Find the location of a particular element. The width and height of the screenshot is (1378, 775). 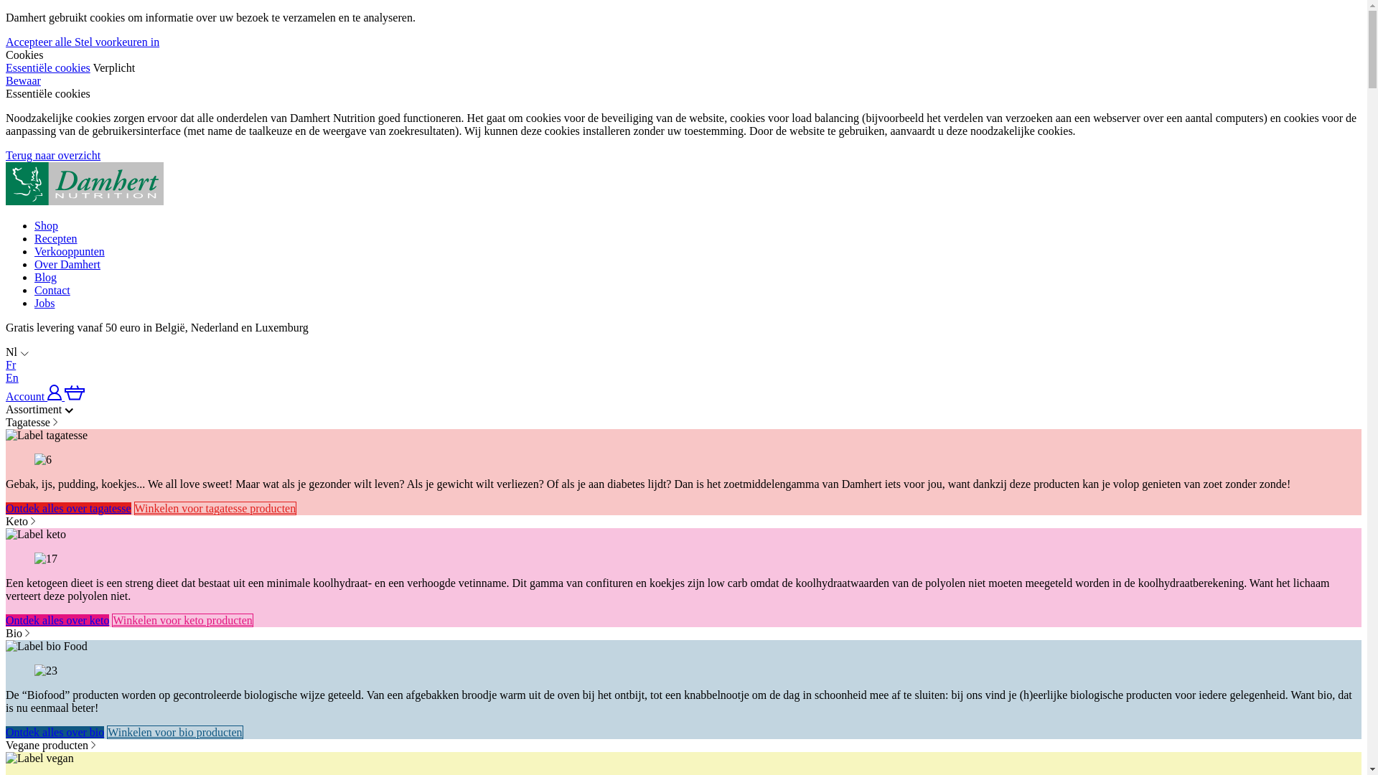

Winkelen voor tagatesse producten is located at coordinates (215, 508).